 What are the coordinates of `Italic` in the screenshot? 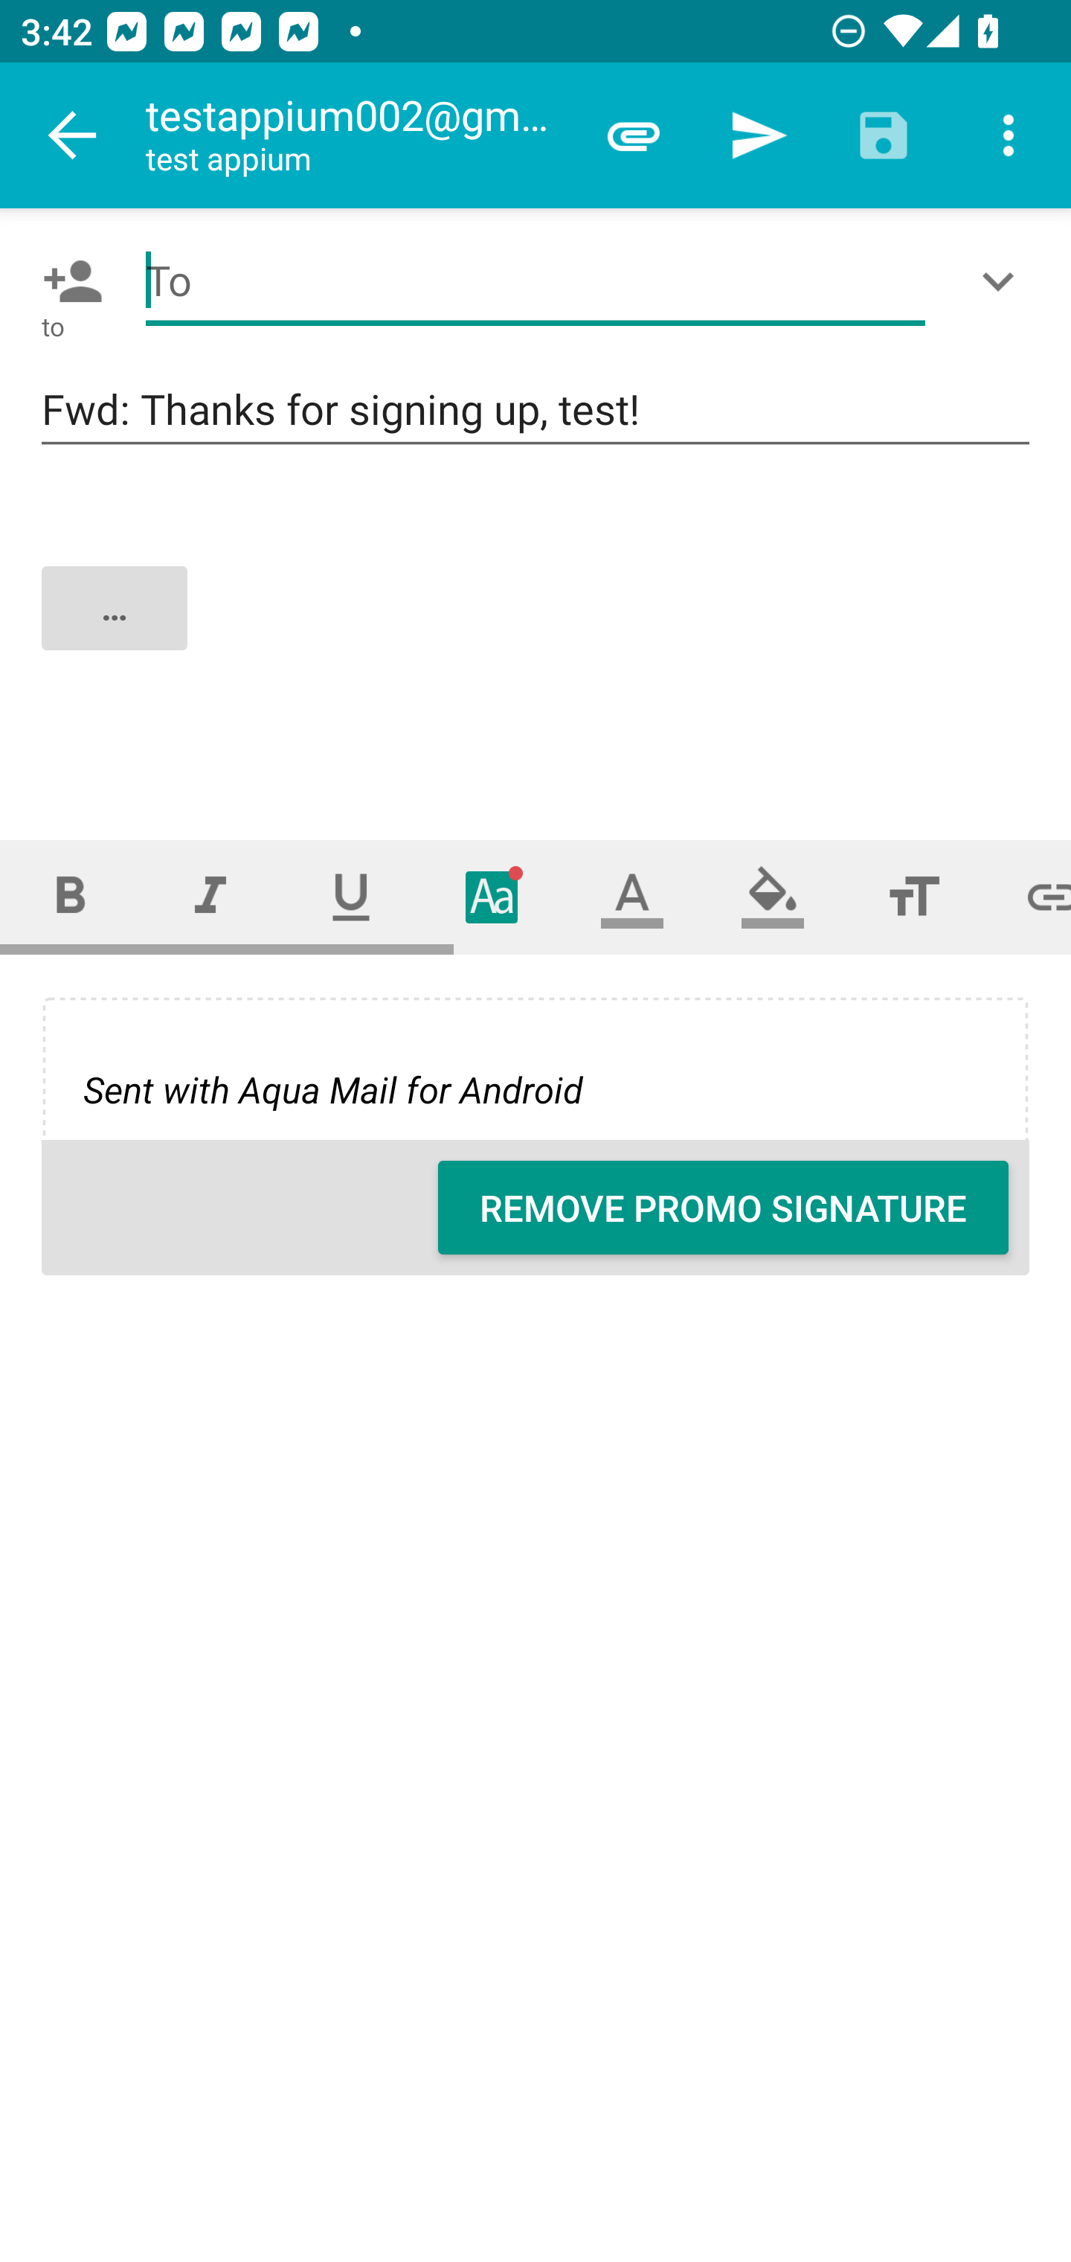 It's located at (210, 896).